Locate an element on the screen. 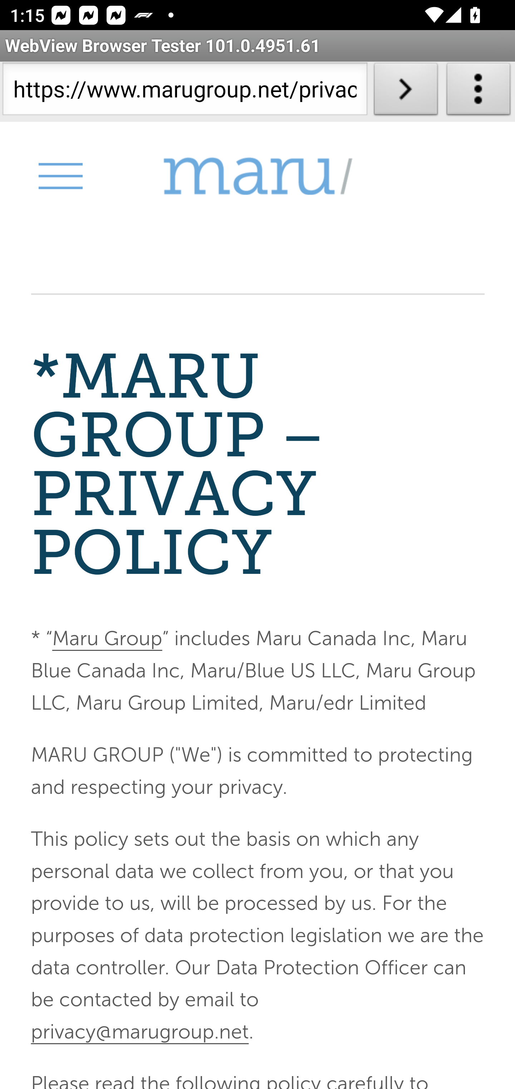  Maru Group is located at coordinates (107, 639).